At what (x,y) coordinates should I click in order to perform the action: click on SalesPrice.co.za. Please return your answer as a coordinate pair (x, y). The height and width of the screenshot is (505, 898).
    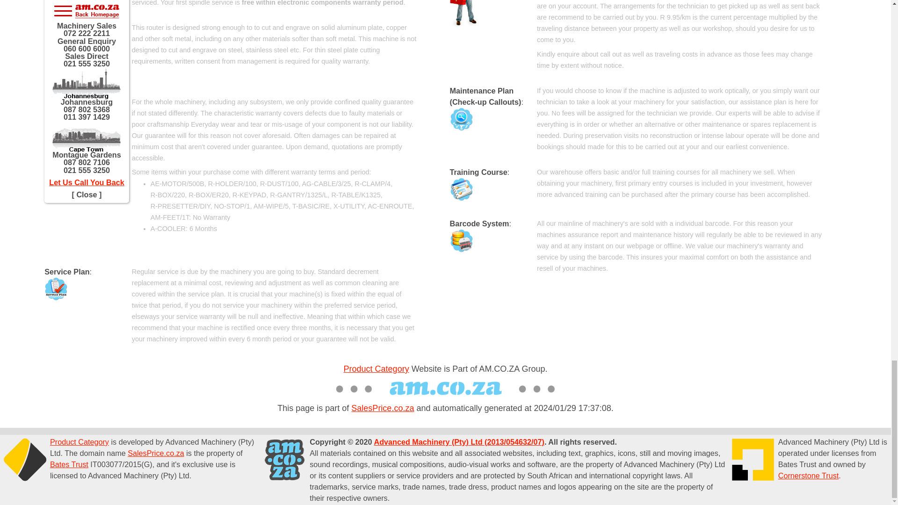
    Looking at the image, I should click on (383, 408).